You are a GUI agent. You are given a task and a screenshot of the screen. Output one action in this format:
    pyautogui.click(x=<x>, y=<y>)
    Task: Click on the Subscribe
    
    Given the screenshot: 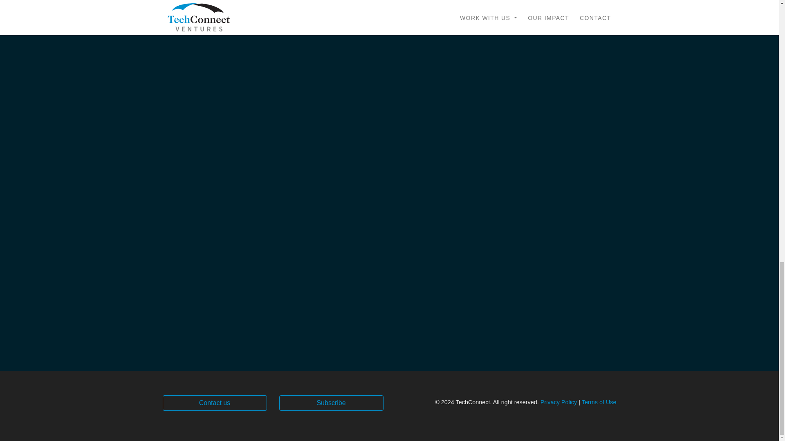 What is the action you would take?
    pyautogui.click(x=330, y=403)
    